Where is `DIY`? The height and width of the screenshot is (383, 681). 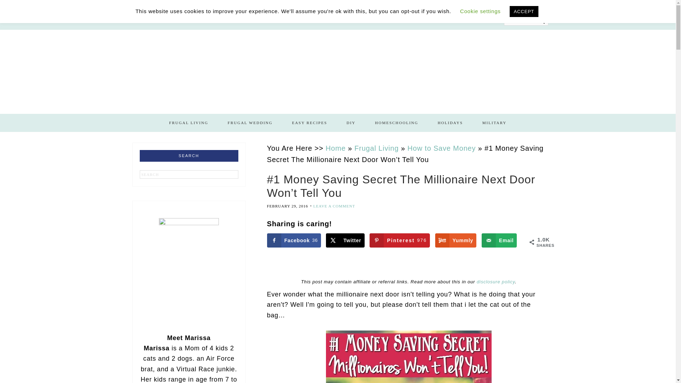 DIY is located at coordinates (351, 122).